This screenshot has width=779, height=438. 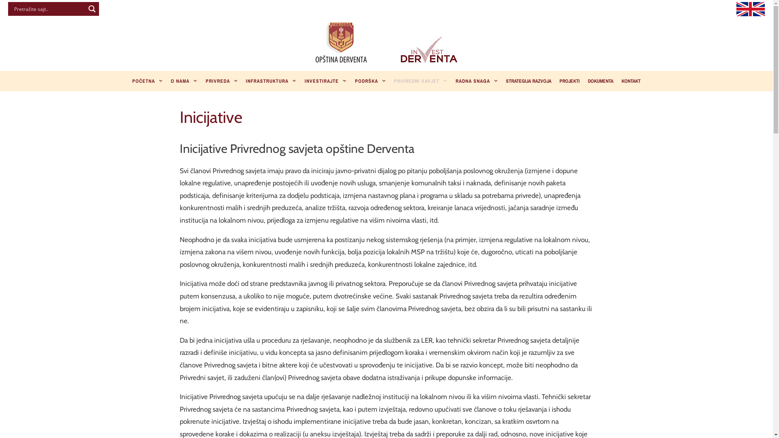 I want to click on KONTAKT, so click(x=631, y=81).